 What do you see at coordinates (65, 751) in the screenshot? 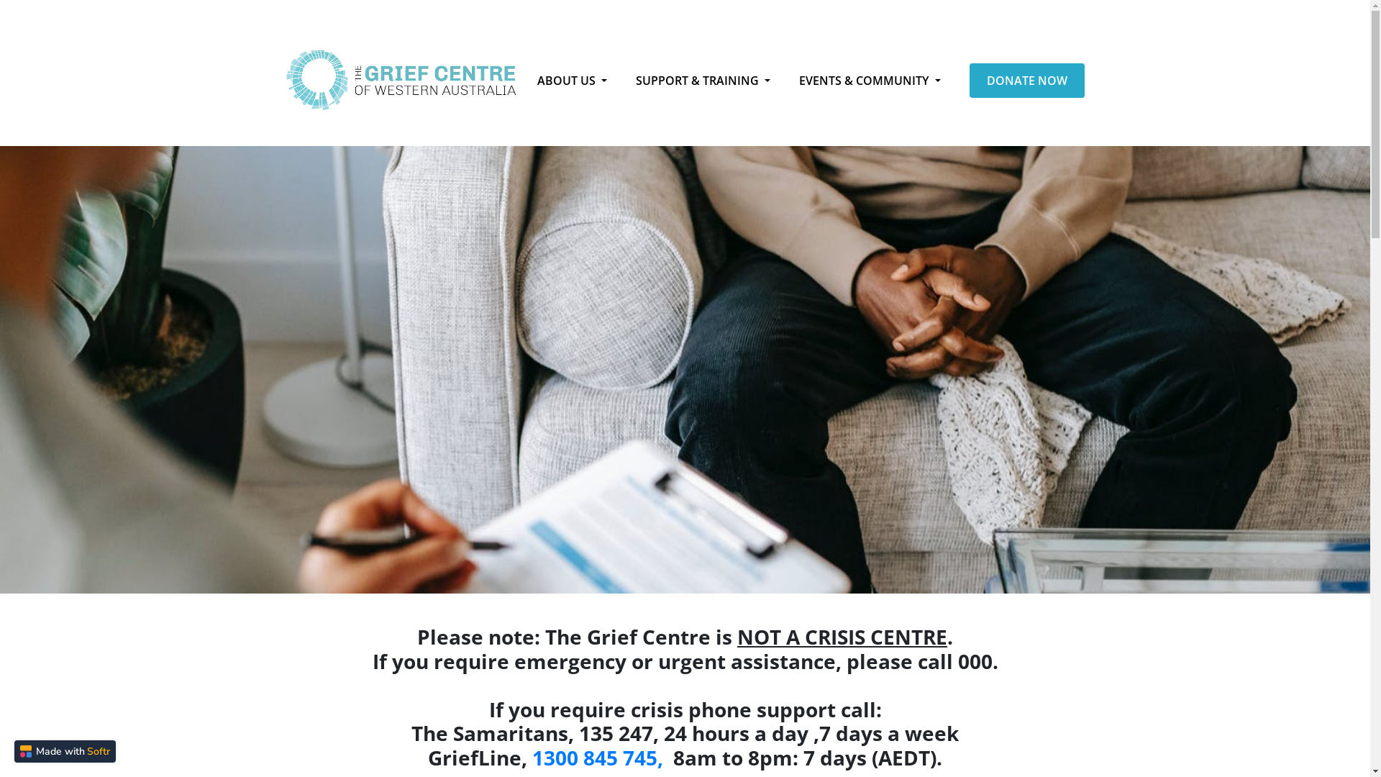
I see `Made with
Softr` at bounding box center [65, 751].